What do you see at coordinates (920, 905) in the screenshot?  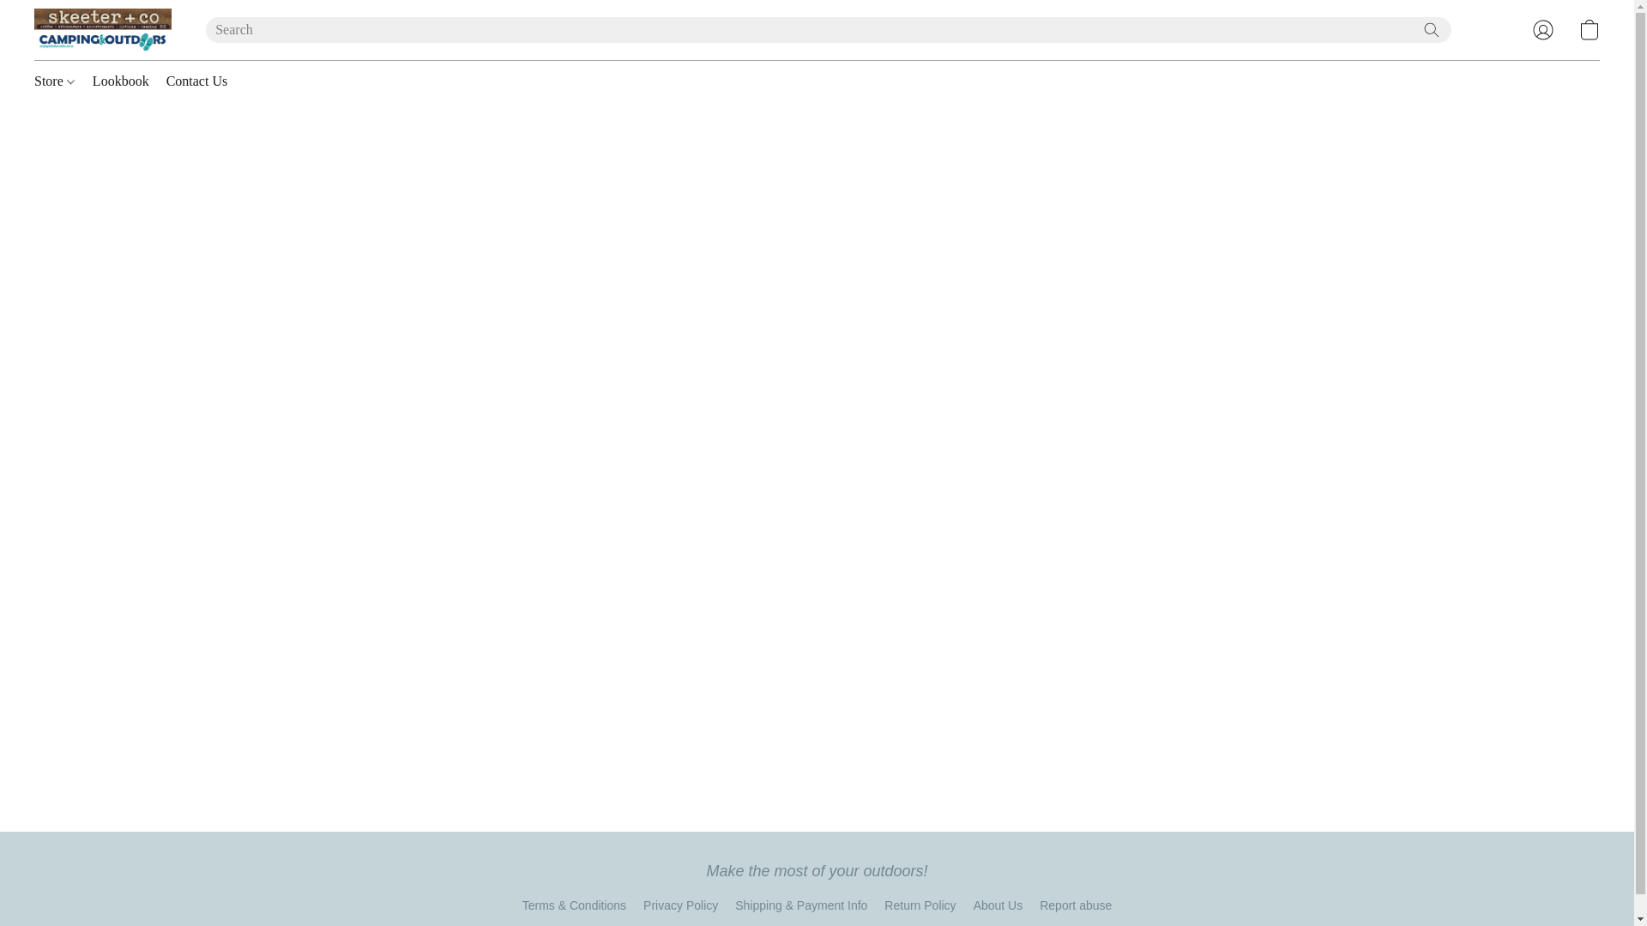 I see `Return Policy` at bounding box center [920, 905].